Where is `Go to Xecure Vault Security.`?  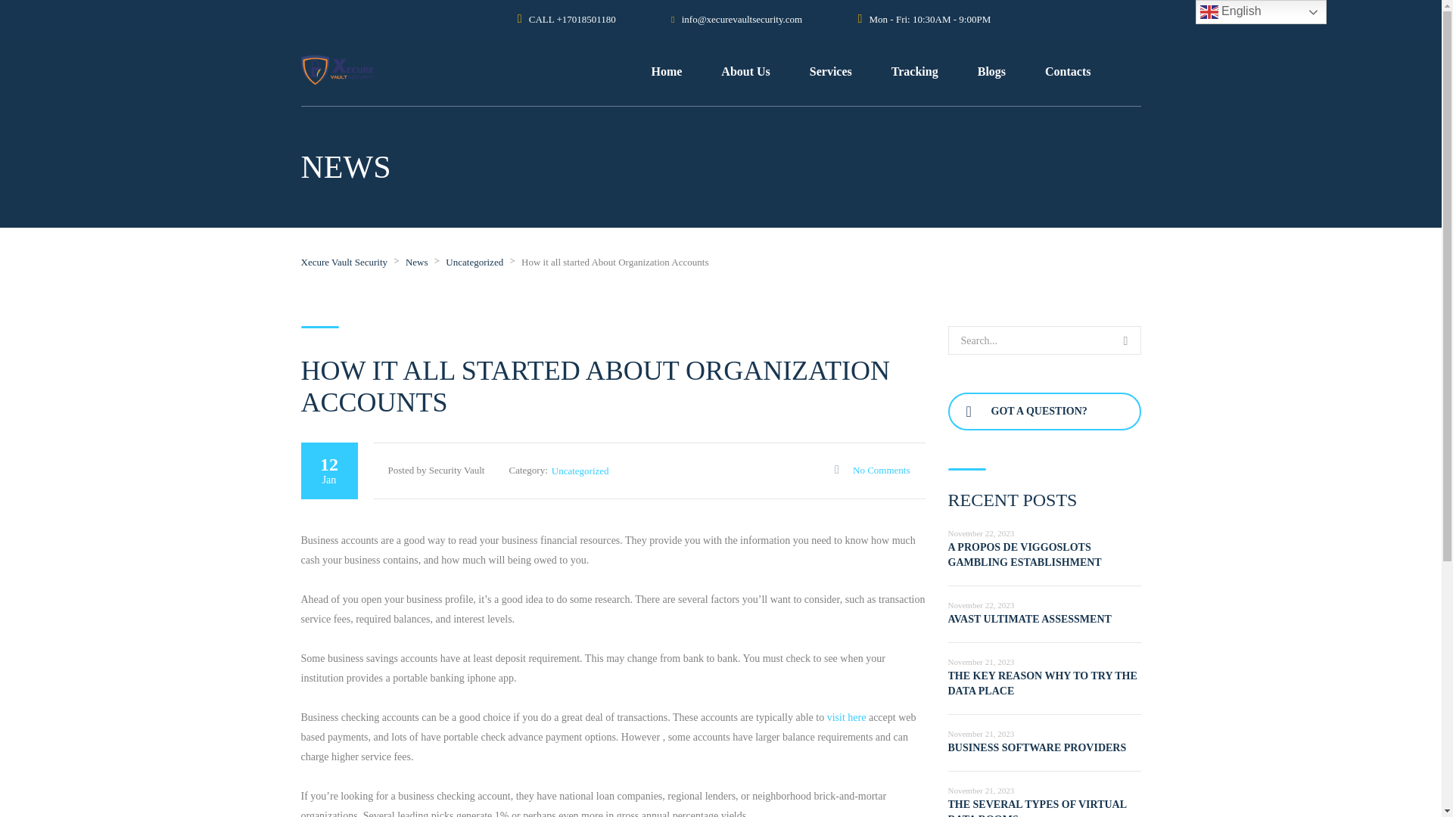
Go to Xecure Vault Security. is located at coordinates (344, 262).